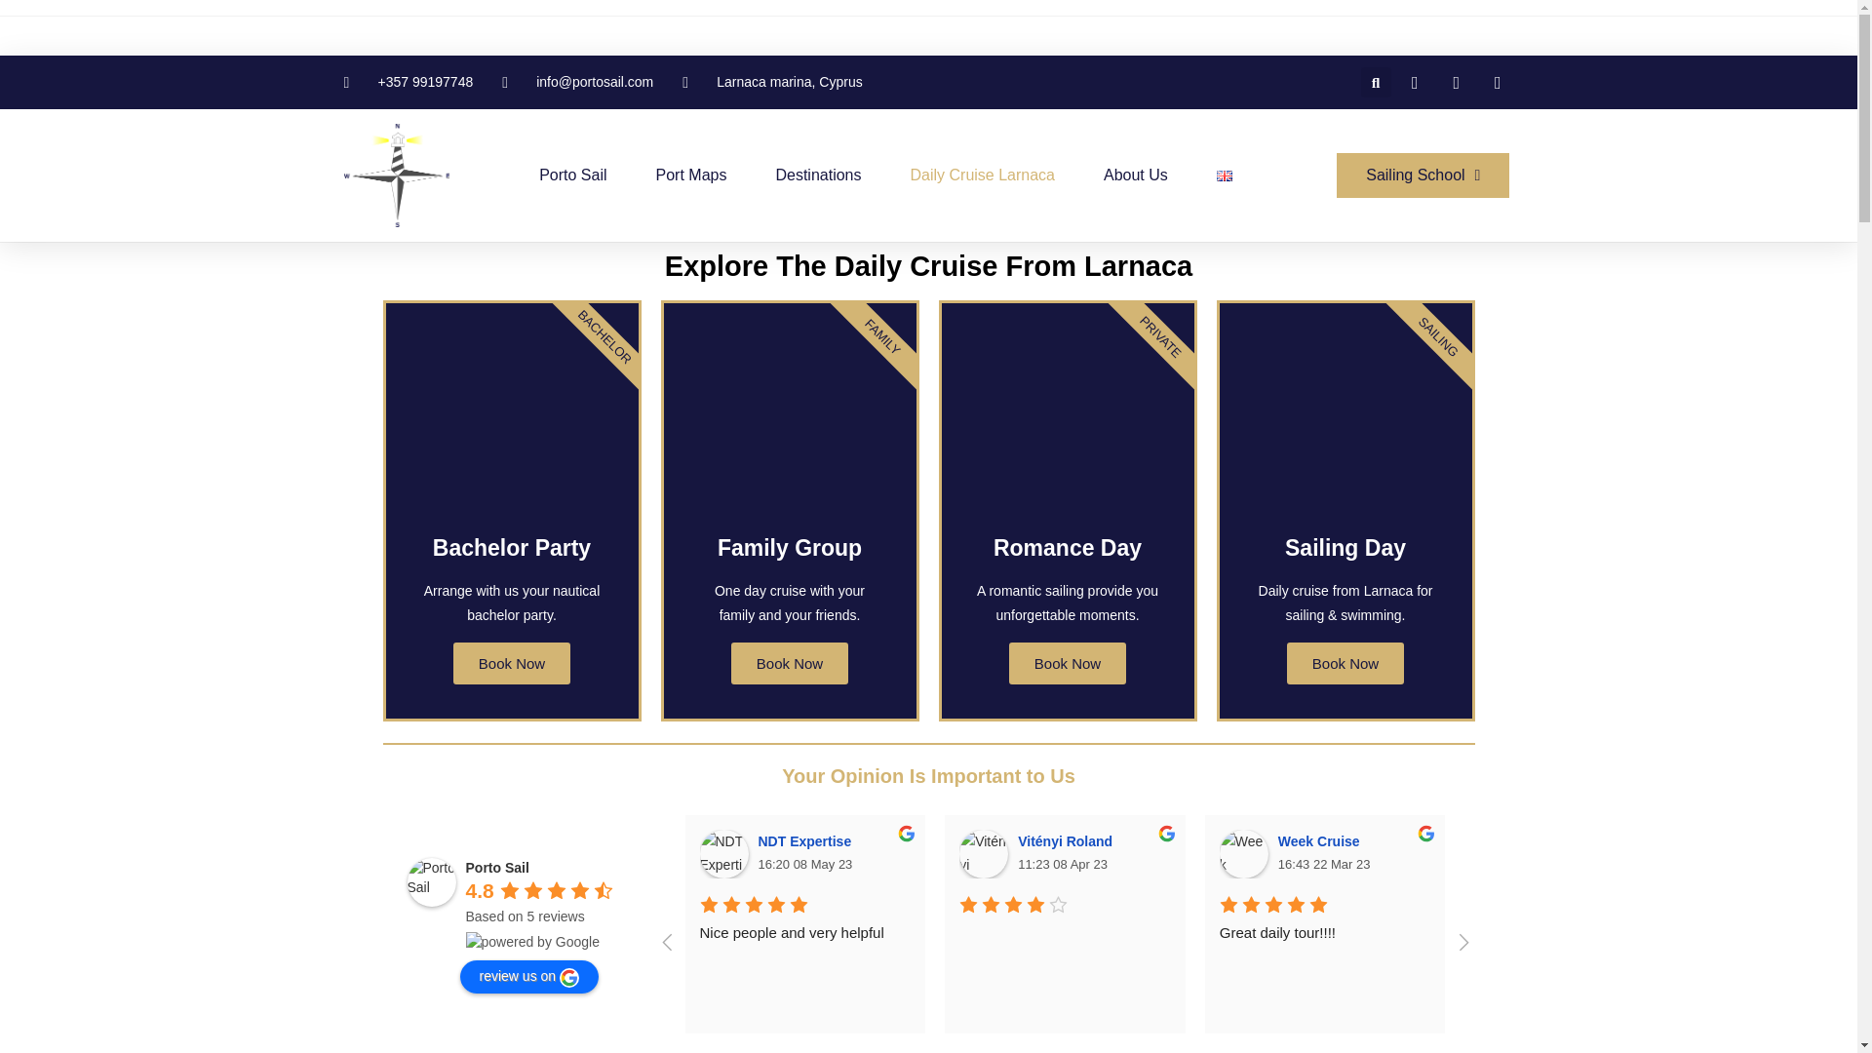  What do you see at coordinates (817, 175) in the screenshot?
I see `Destinations` at bounding box center [817, 175].